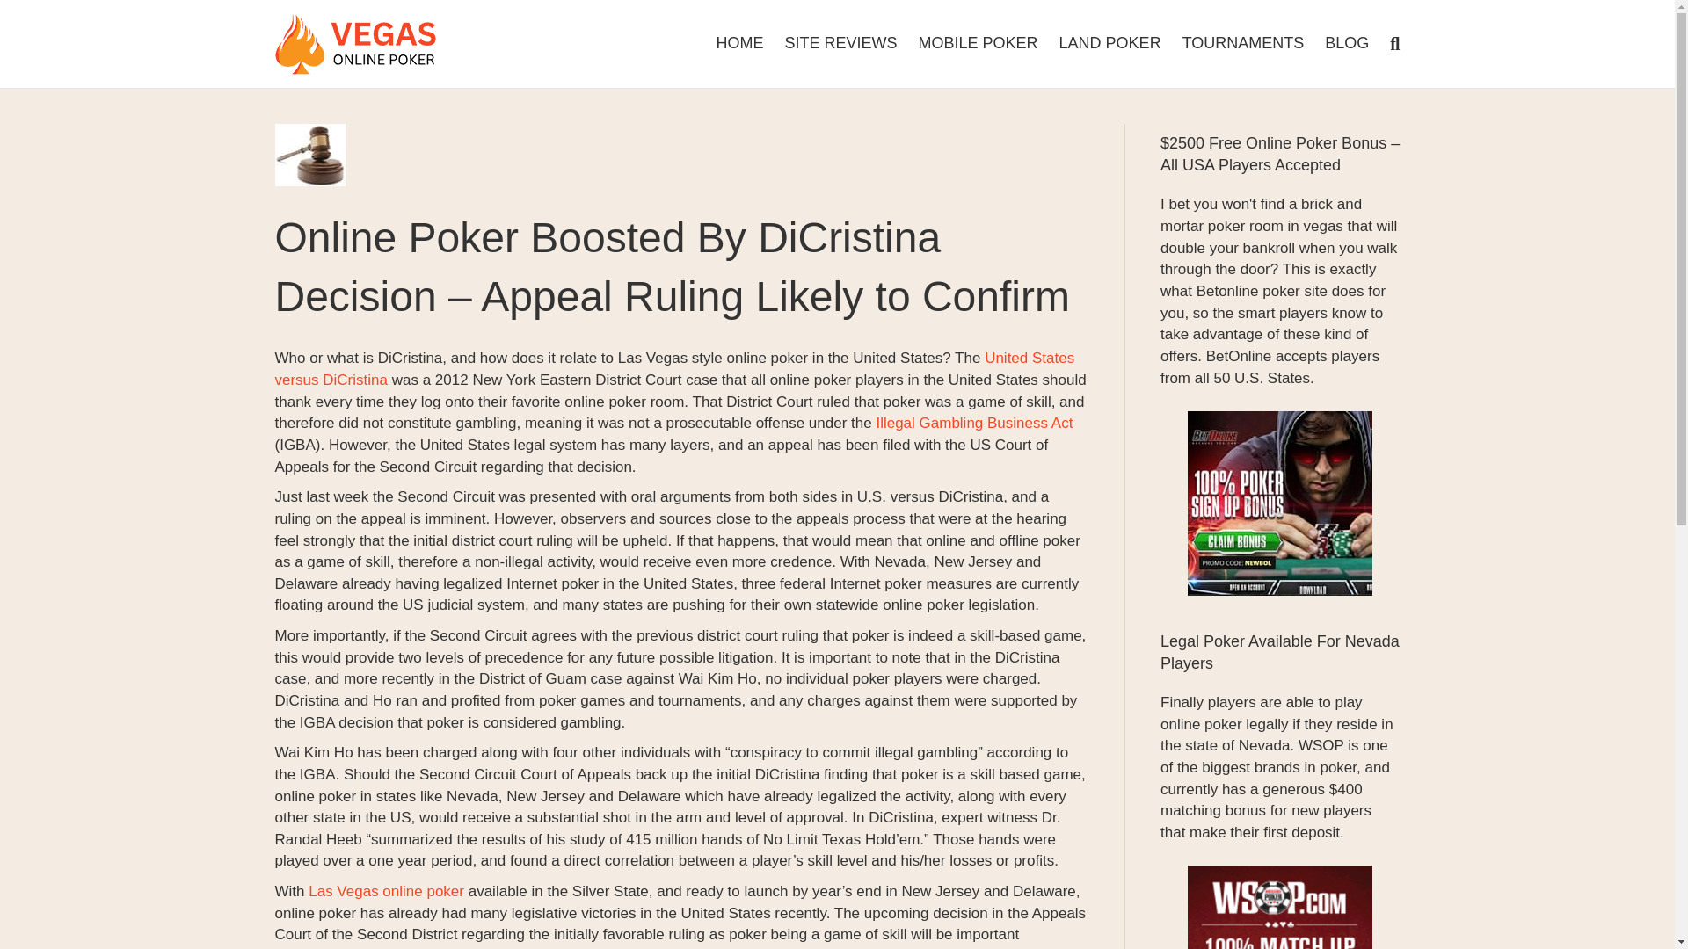 The width and height of the screenshot is (1688, 949). I want to click on SITE REVIEWS, so click(840, 42).